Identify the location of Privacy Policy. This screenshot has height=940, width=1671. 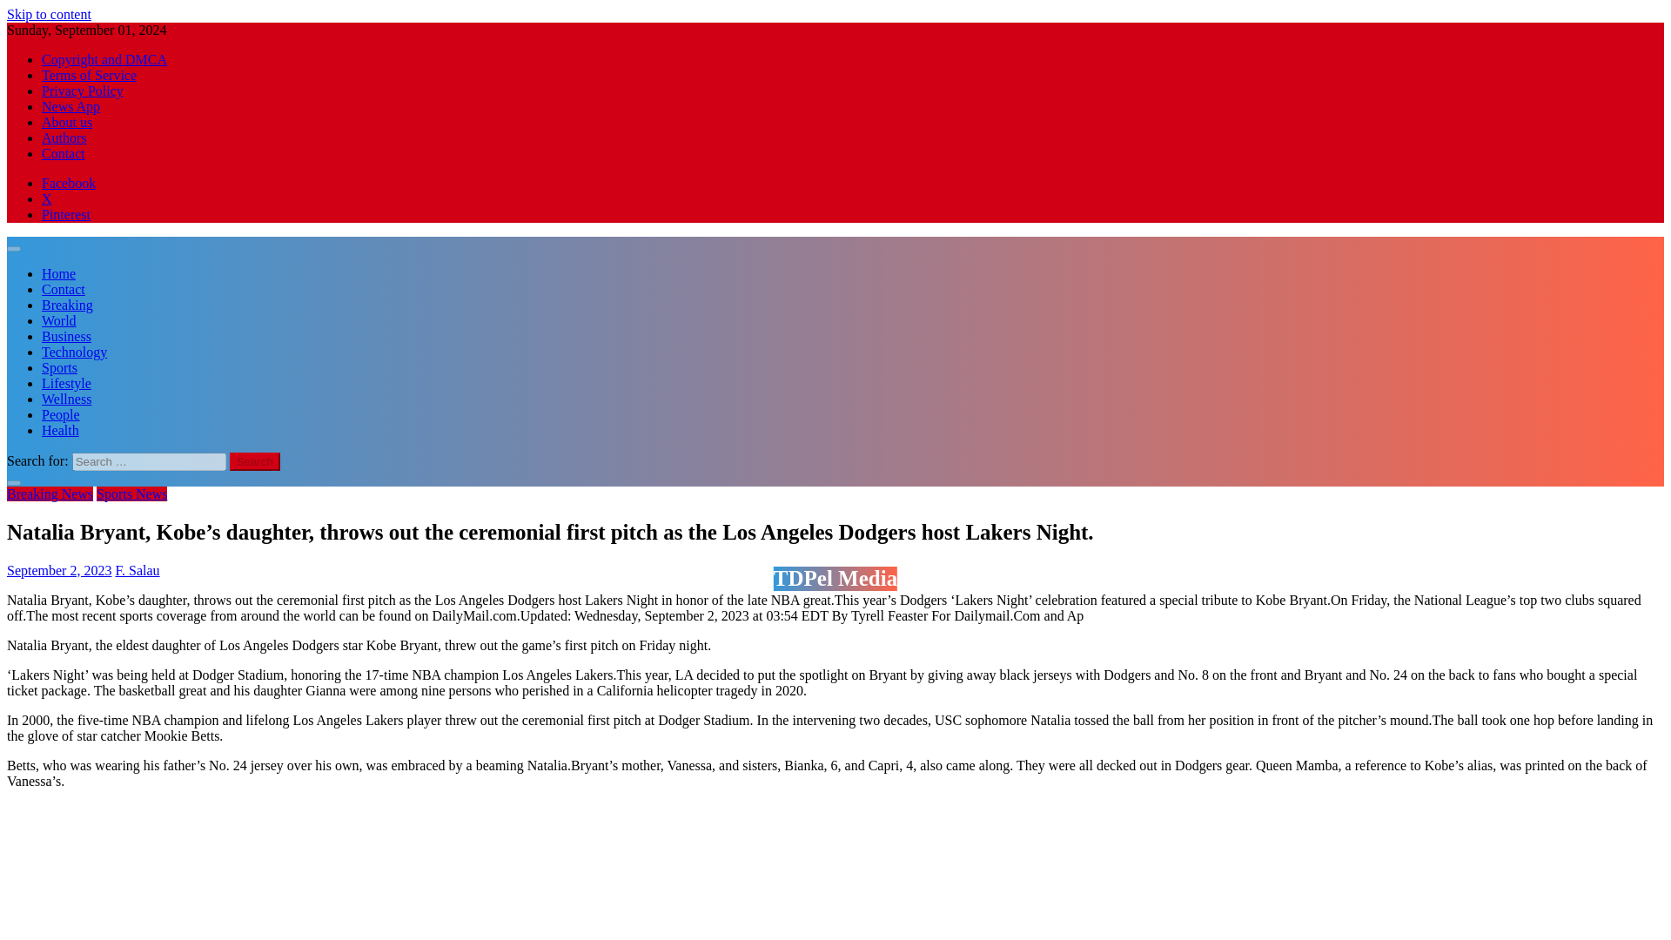
(83, 91).